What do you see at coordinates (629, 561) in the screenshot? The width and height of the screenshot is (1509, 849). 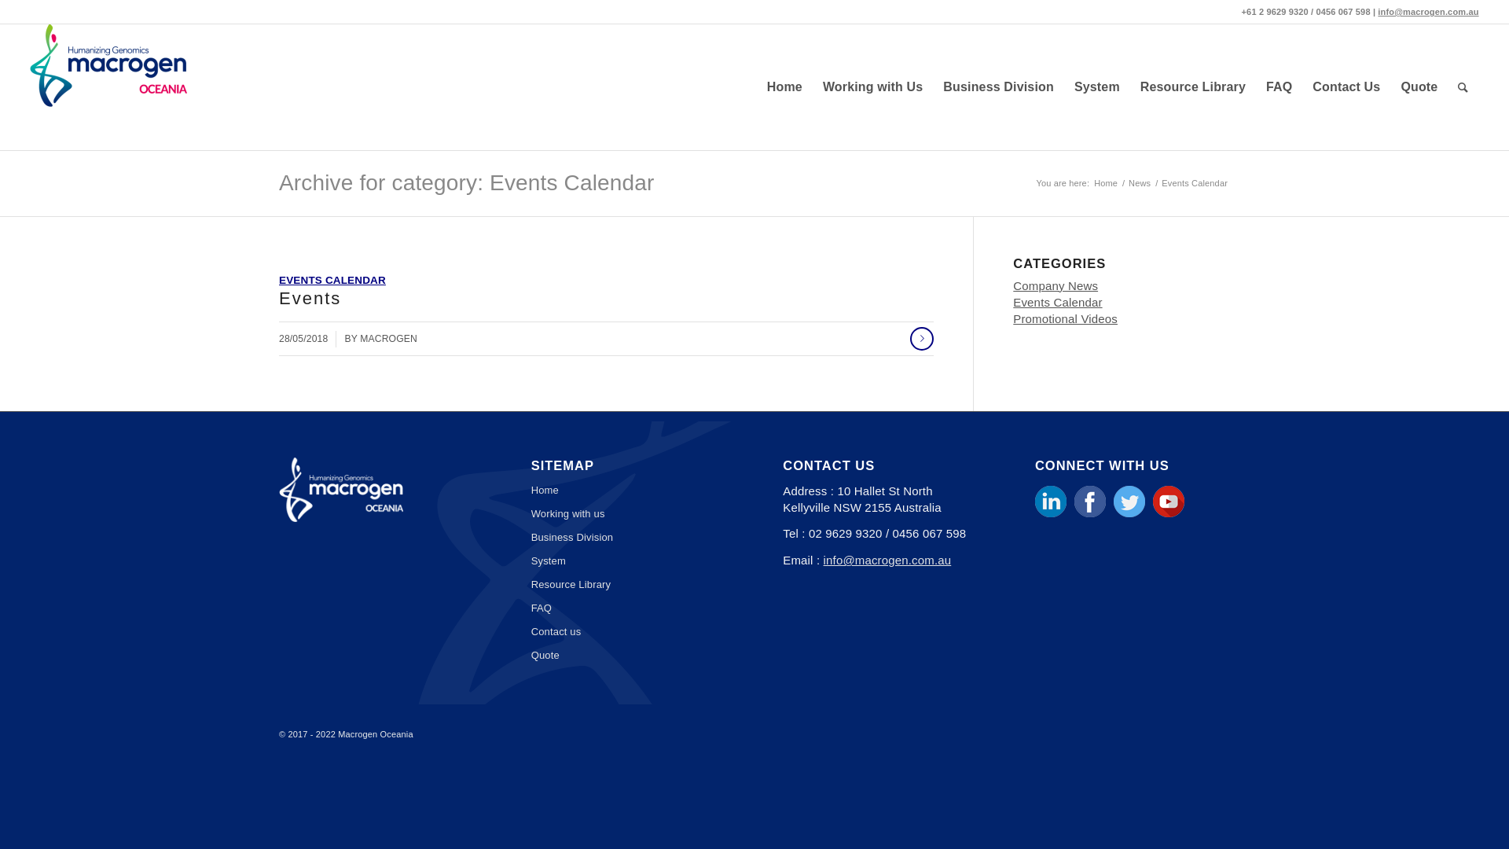 I see `System` at bounding box center [629, 561].